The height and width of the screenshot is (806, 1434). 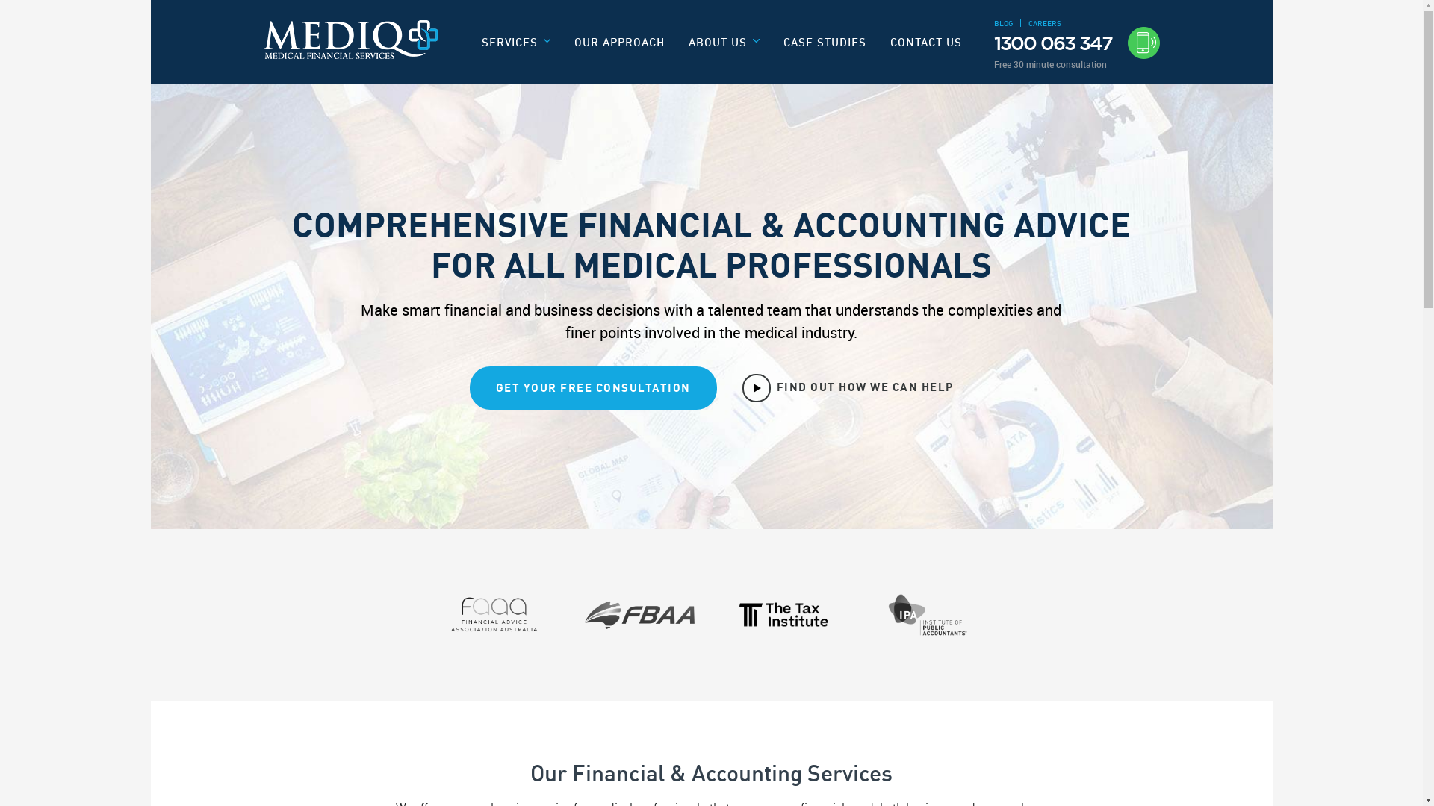 What do you see at coordinates (516, 48) in the screenshot?
I see `SERVICES` at bounding box center [516, 48].